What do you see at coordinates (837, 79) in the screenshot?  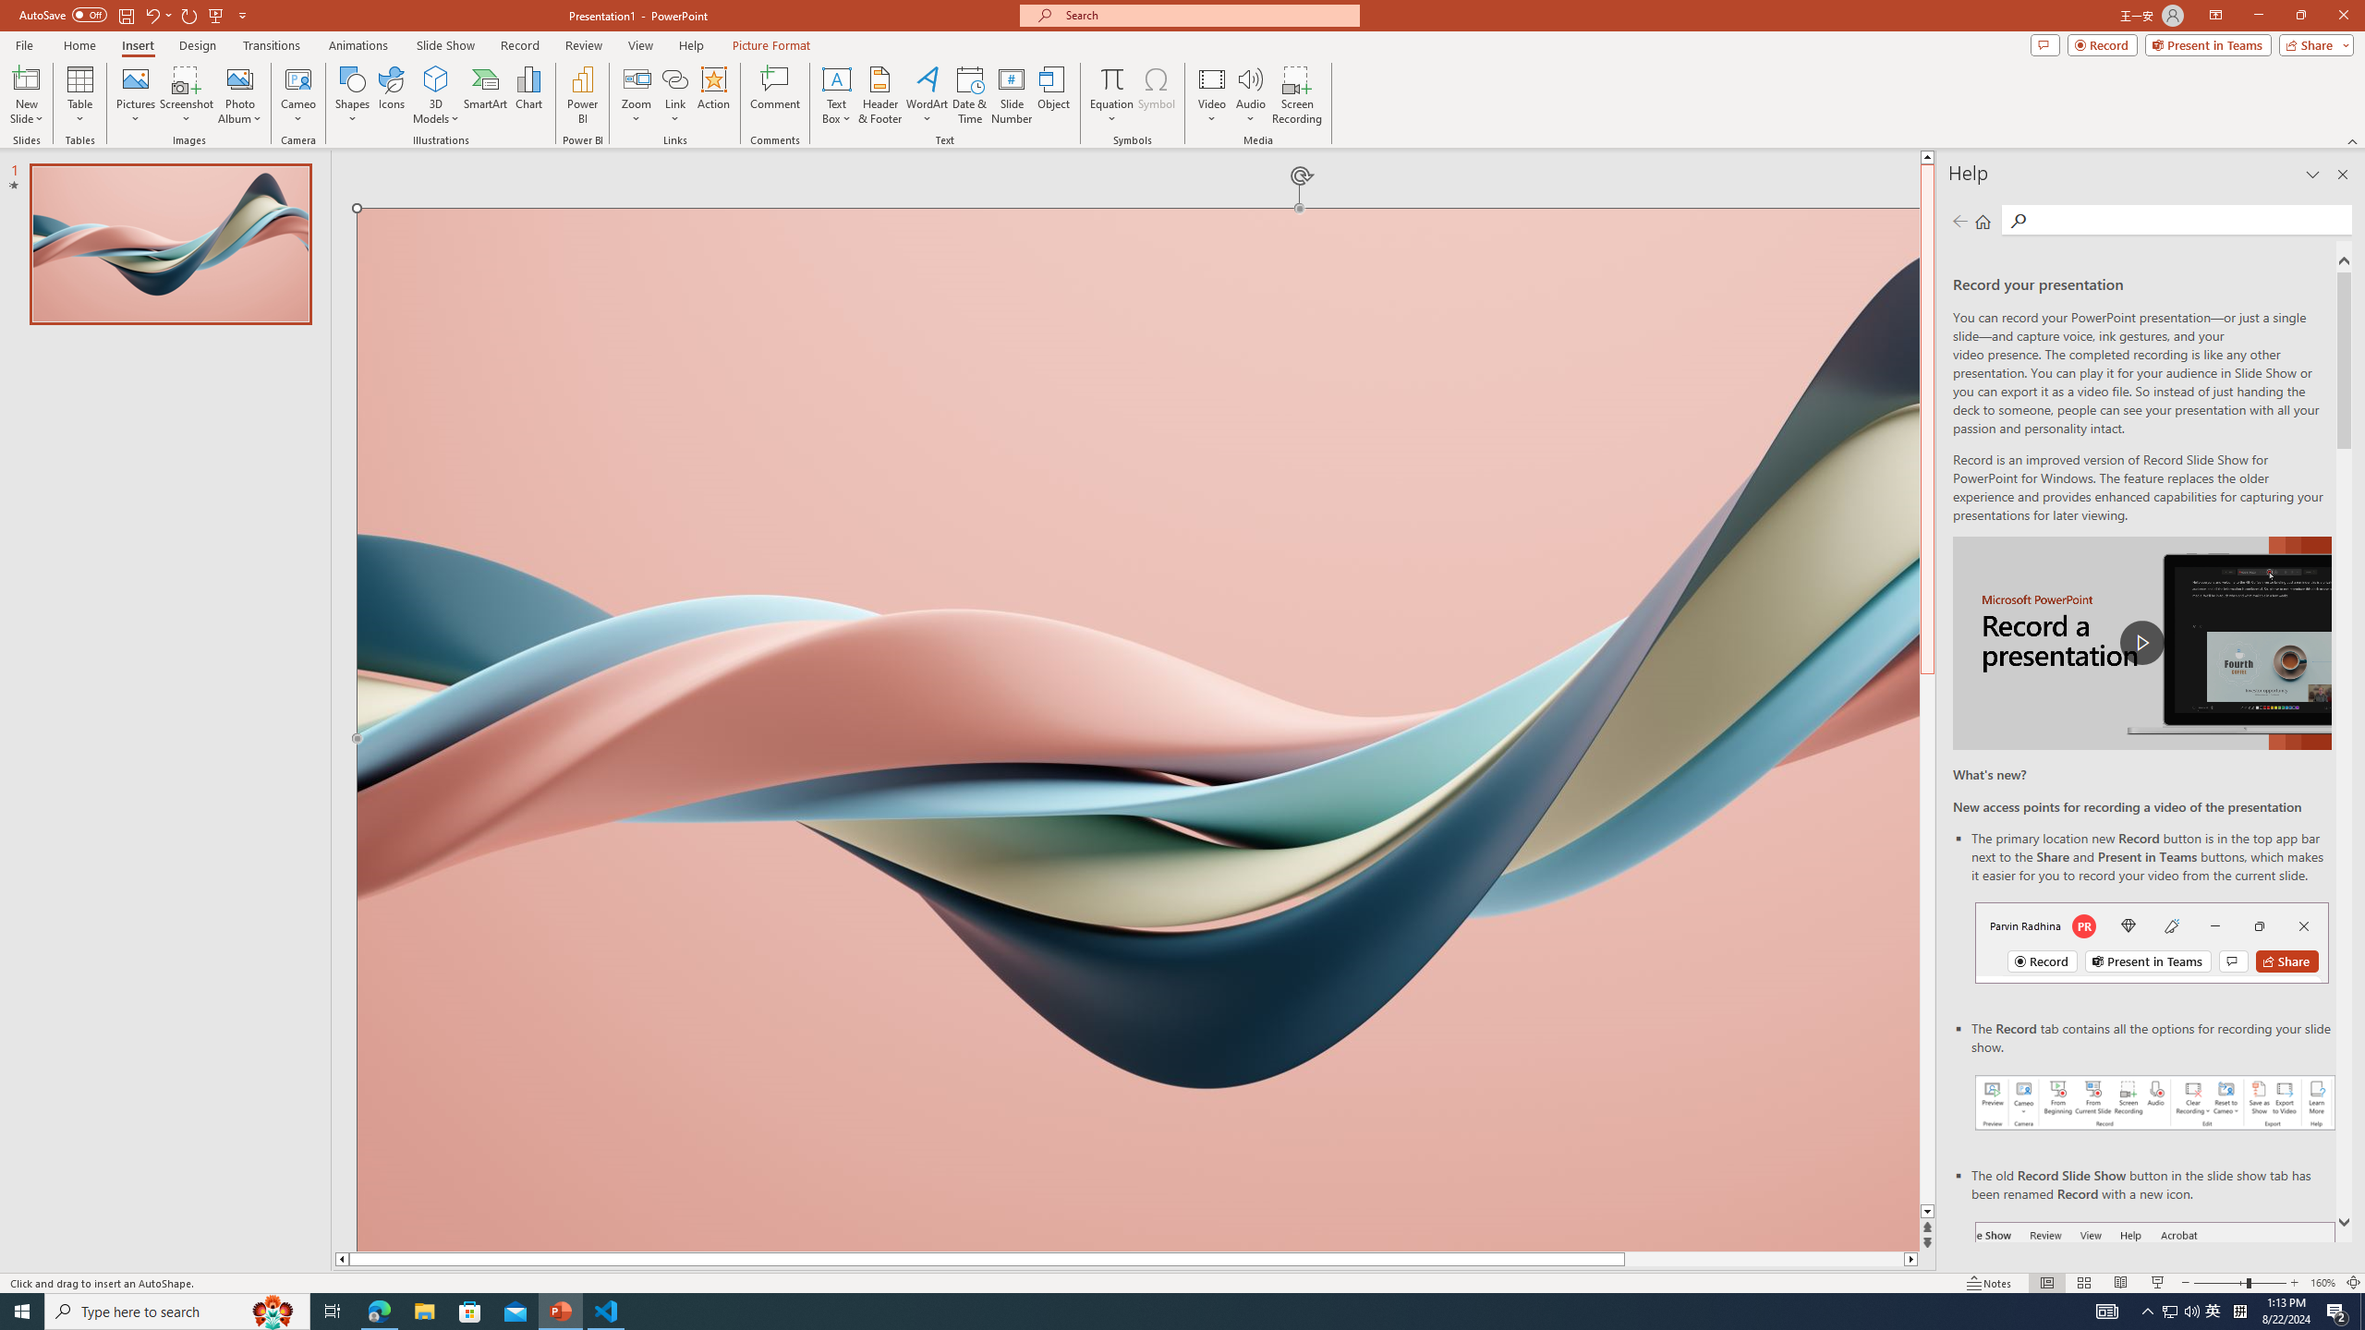 I see `Draw Horizontal Text Box` at bounding box center [837, 79].